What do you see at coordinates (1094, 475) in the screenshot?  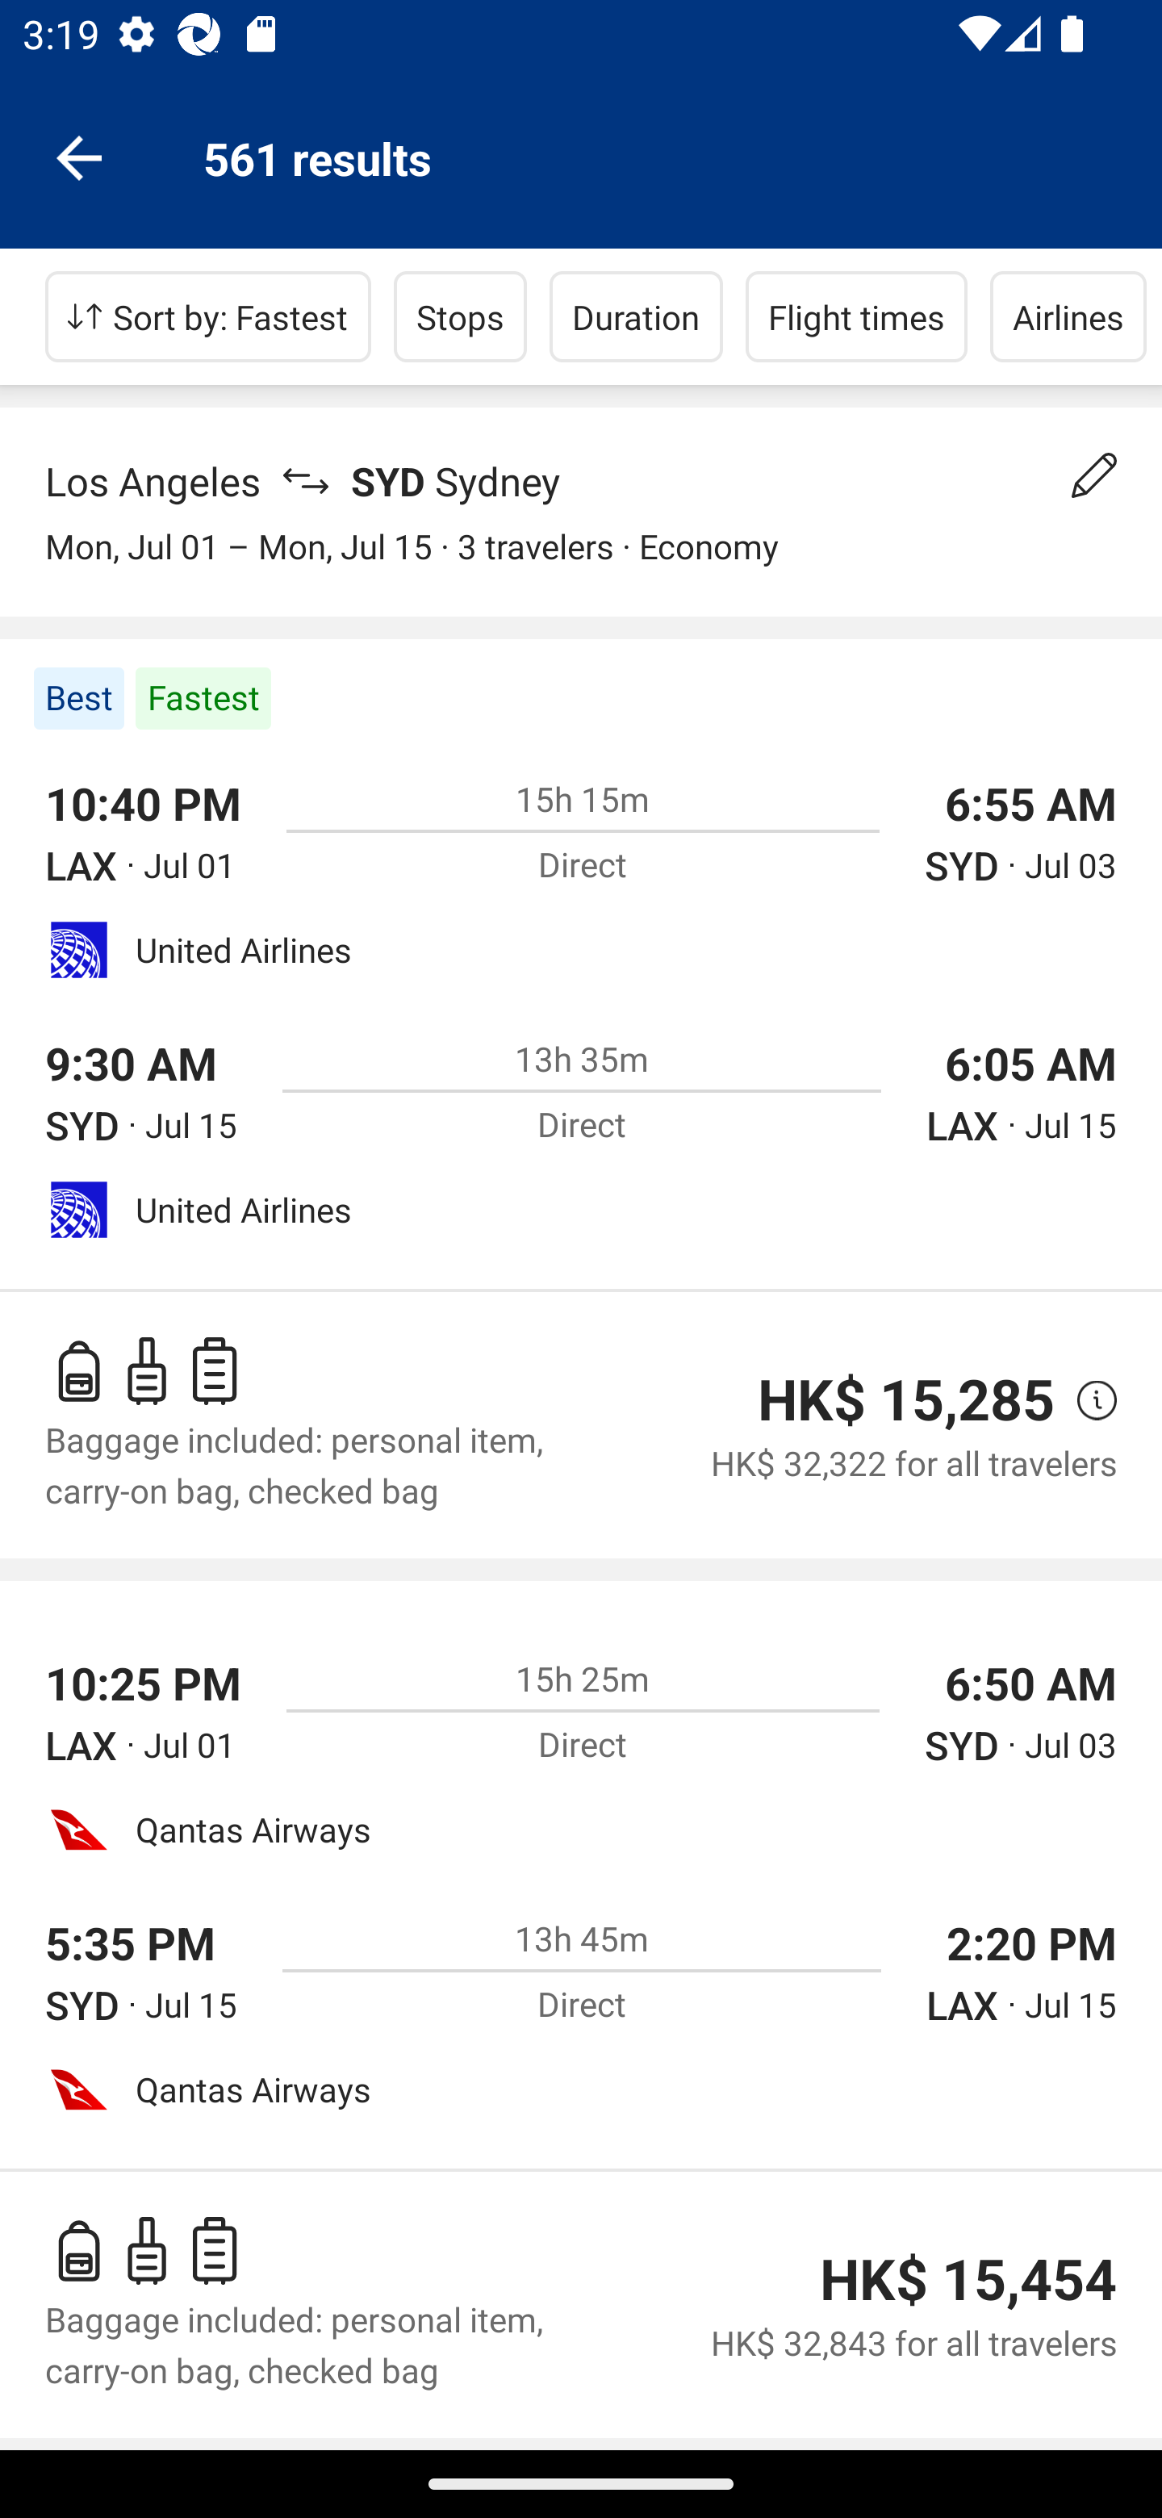 I see `Change your search details` at bounding box center [1094, 475].